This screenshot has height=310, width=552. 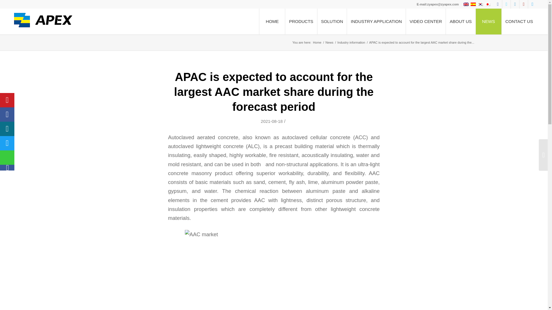 What do you see at coordinates (519, 21) in the screenshot?
I see `CONTACT US` at bounding box center [519, 21].